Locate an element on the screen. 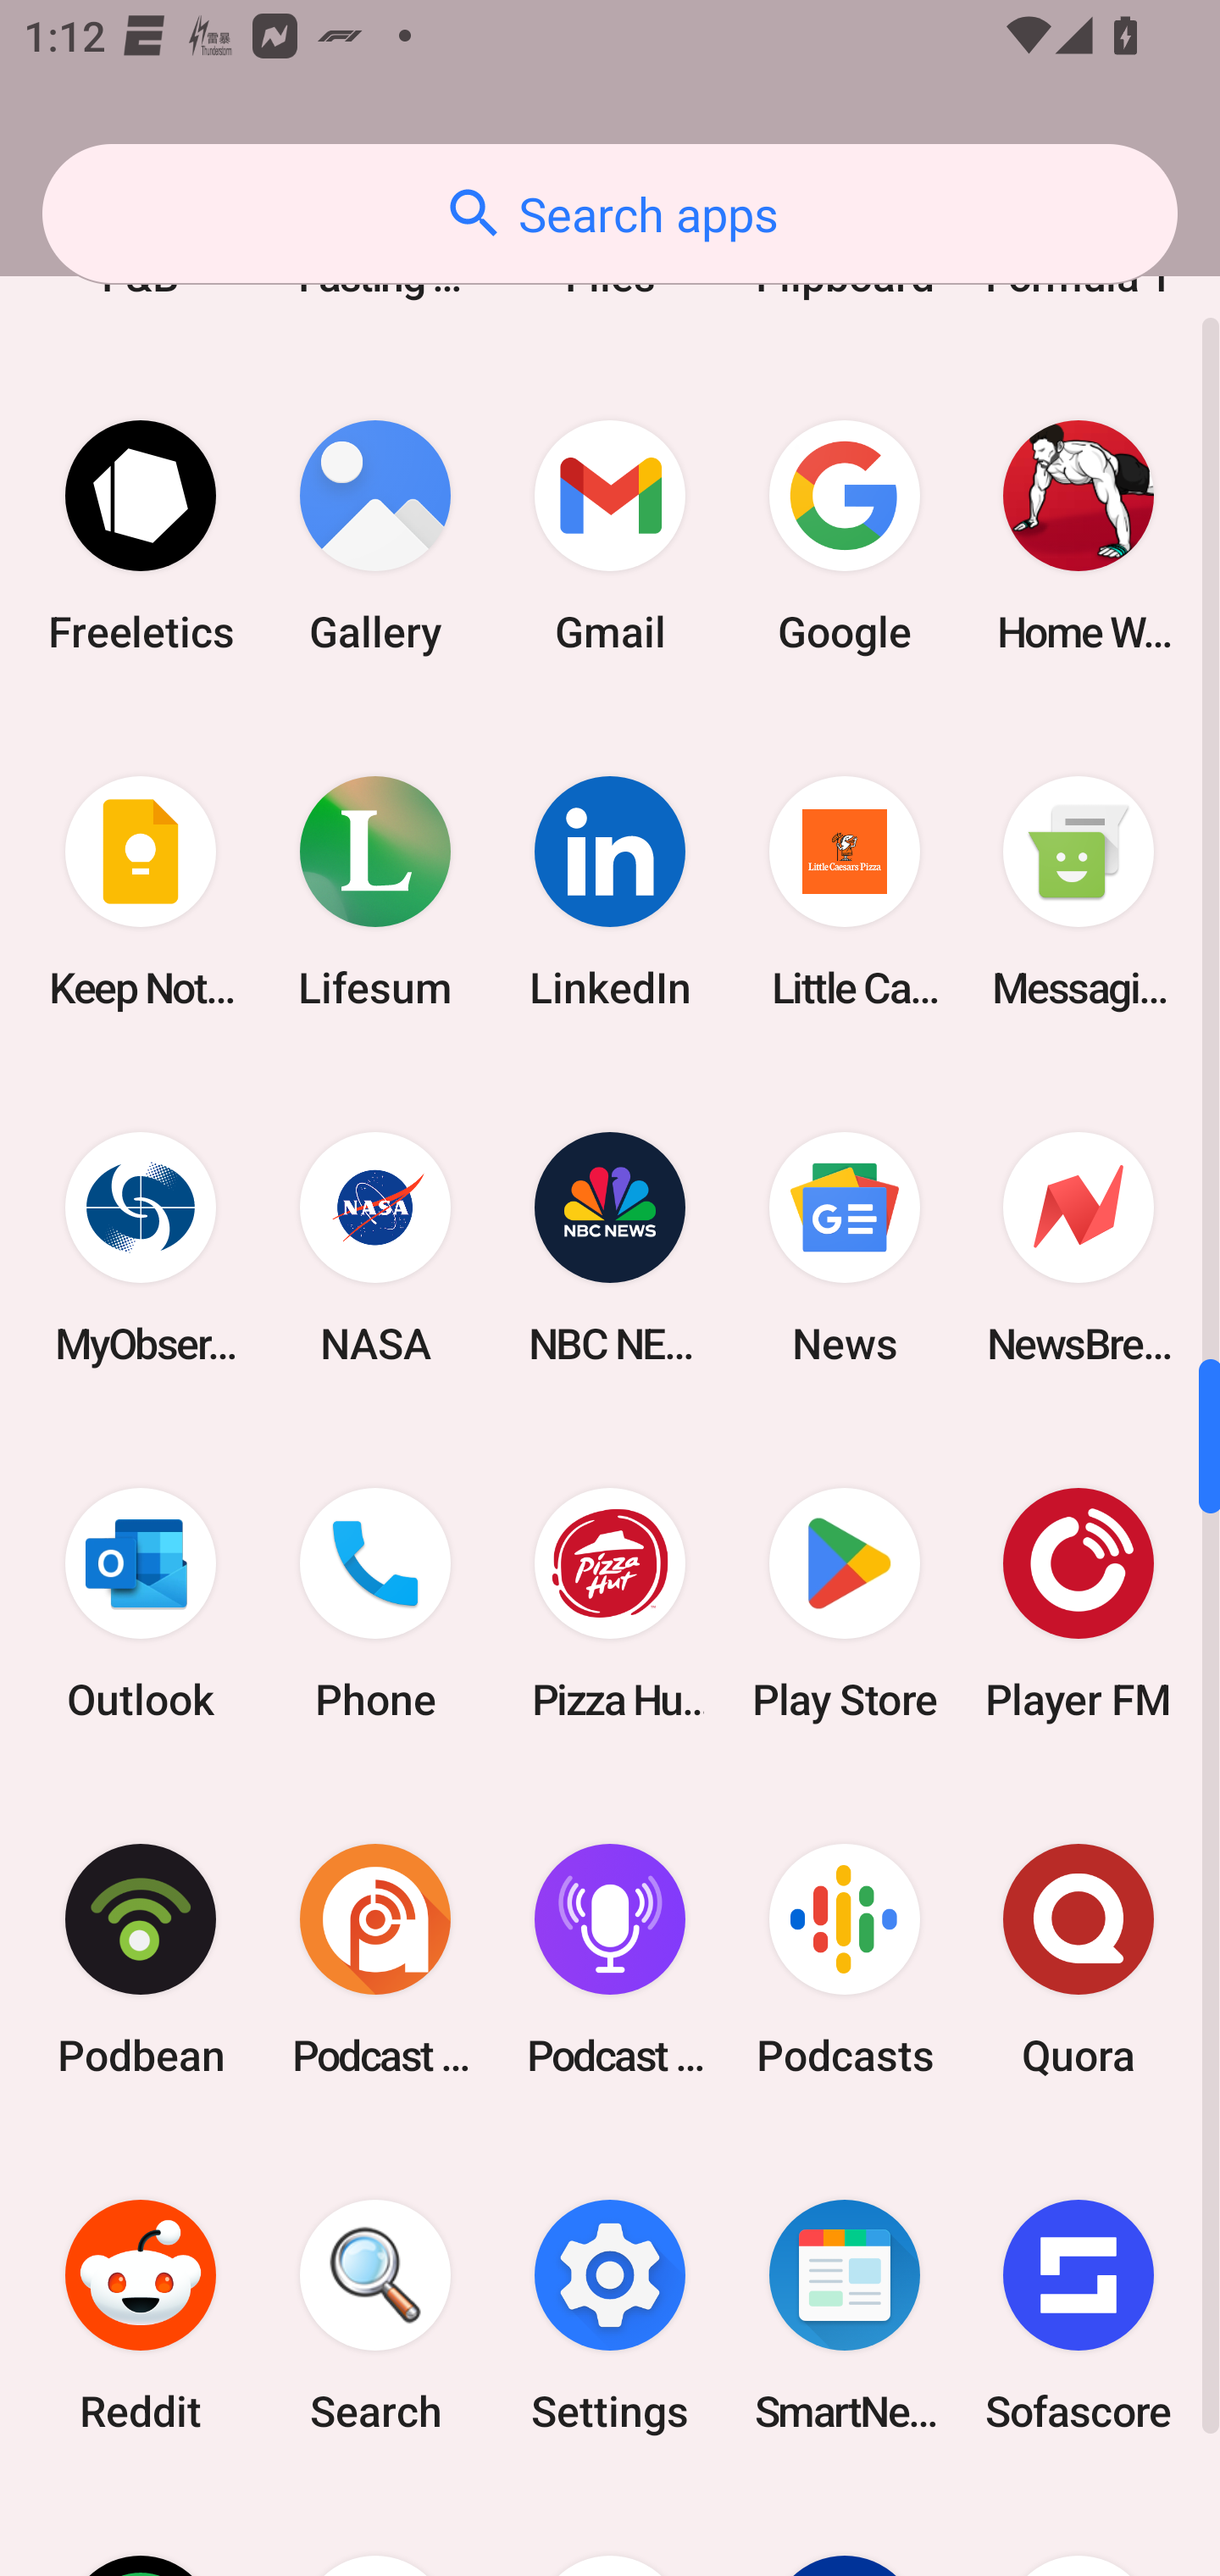 The image size is (1220, 2576). Lifesum is located at coordinates (375, 891).